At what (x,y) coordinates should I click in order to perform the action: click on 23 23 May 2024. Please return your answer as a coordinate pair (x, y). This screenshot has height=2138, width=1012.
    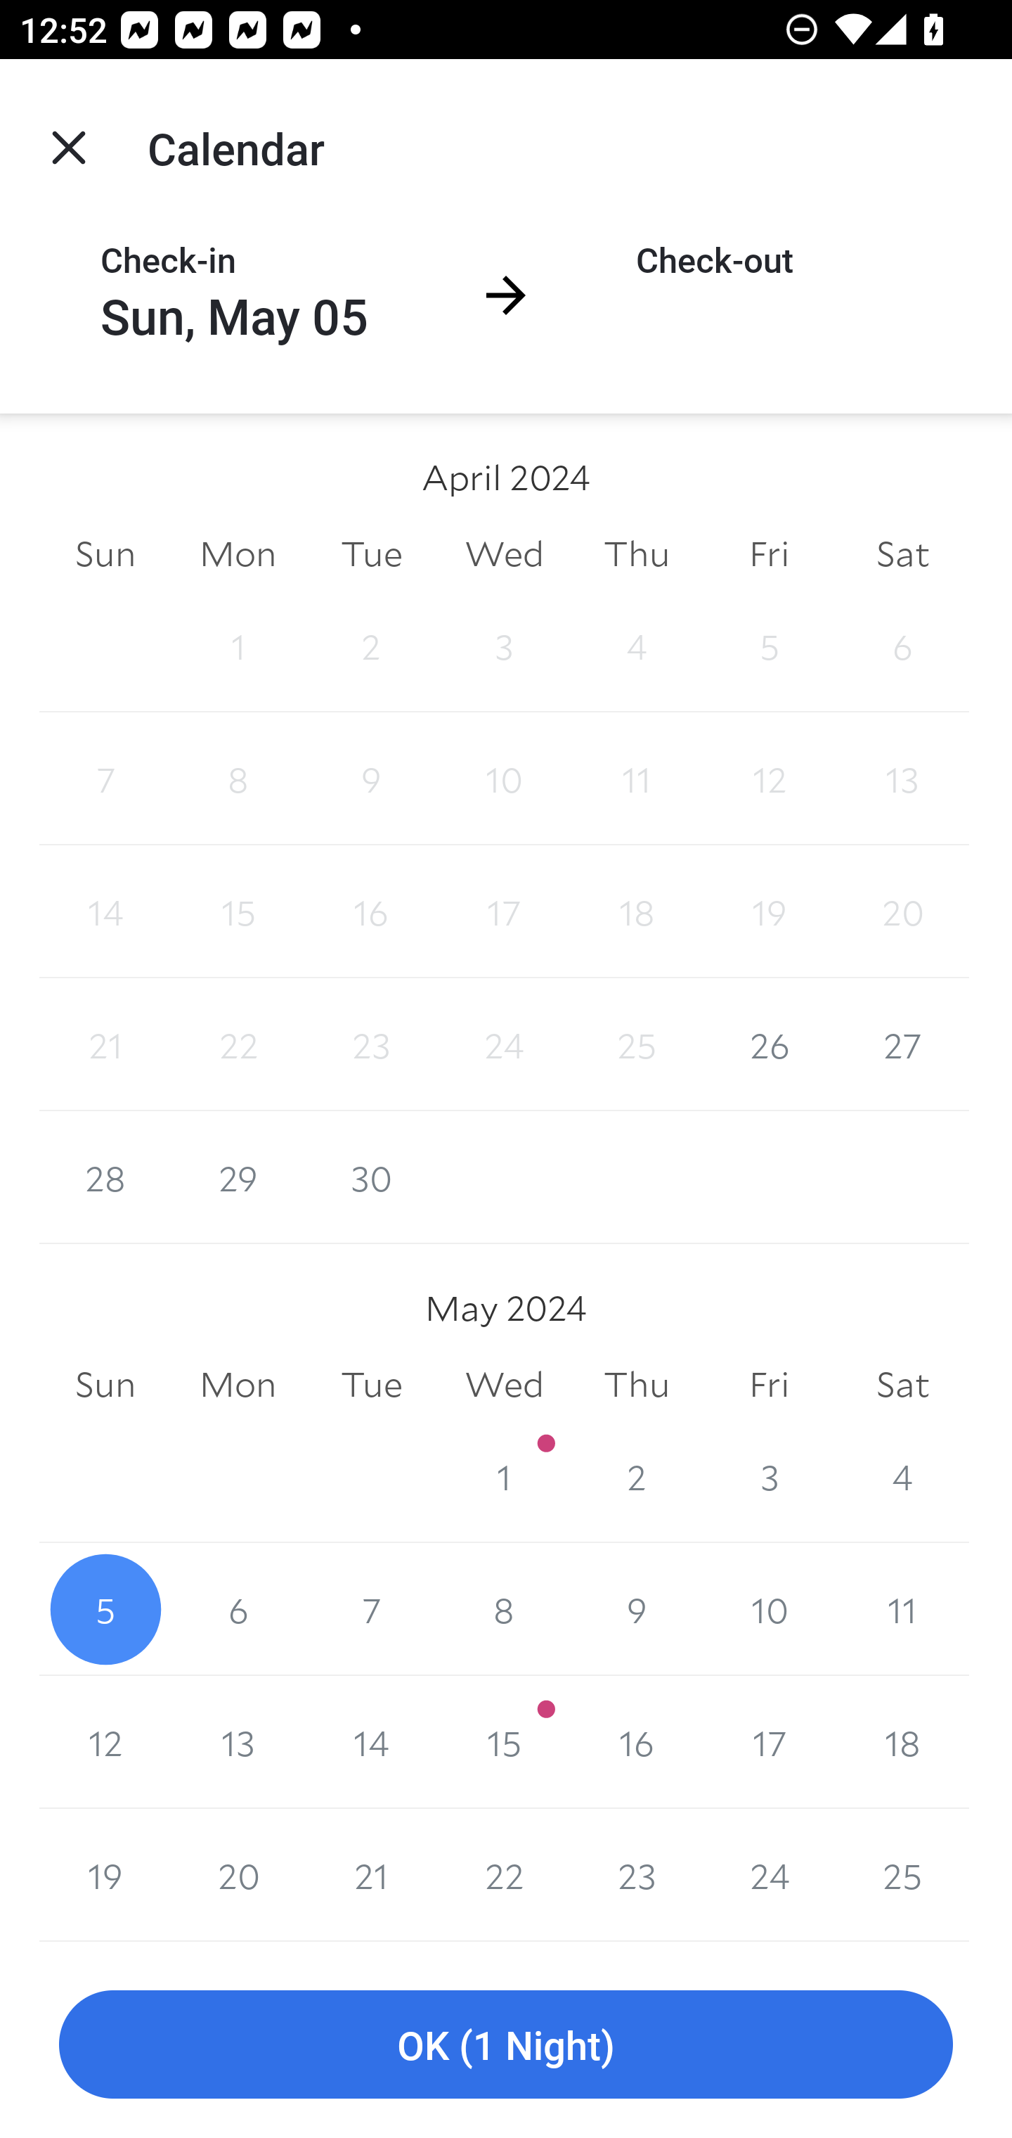
    Looking at the image, I should click on (637, 1875).